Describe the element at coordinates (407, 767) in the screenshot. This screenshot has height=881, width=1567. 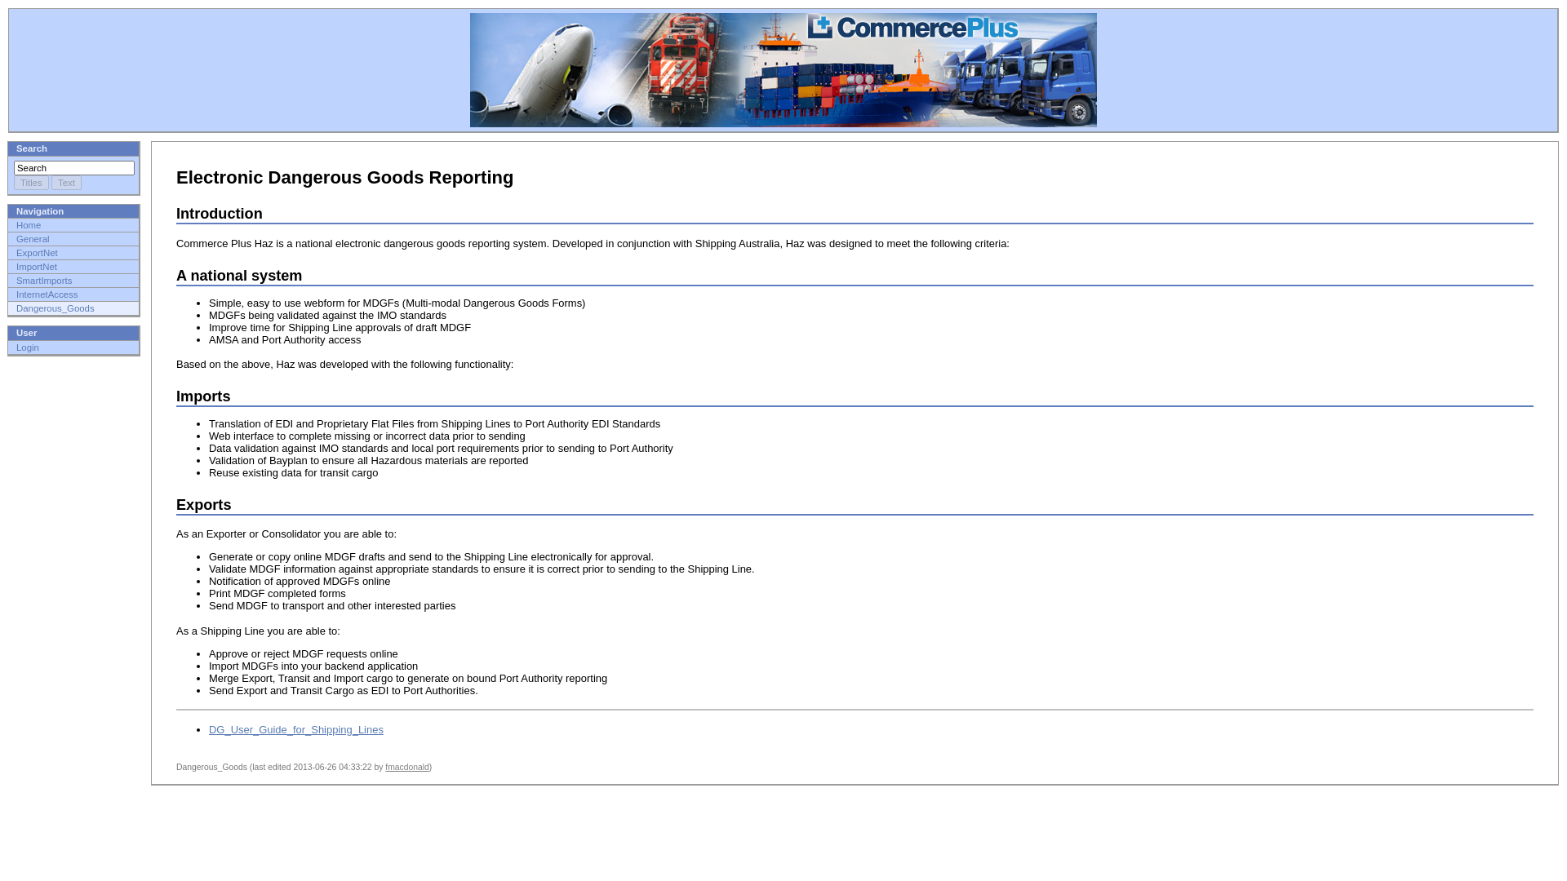
I see `fmacdonald` at that location.